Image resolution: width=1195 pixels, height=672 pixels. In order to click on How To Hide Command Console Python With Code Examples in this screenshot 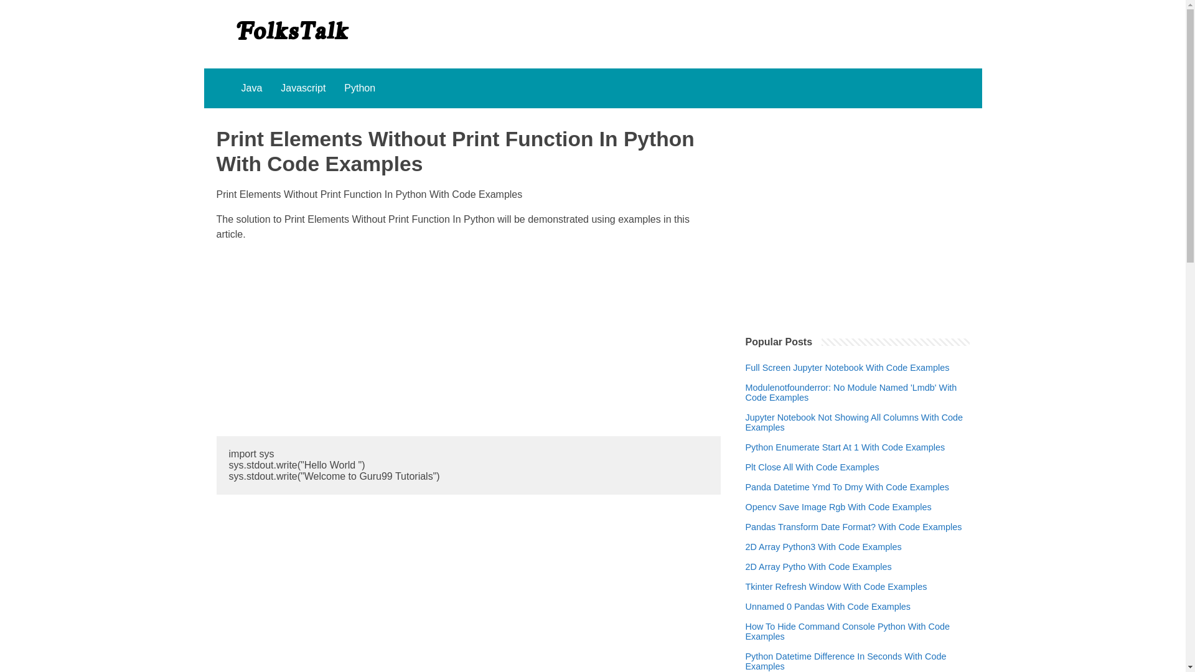, I will do `click(858, 643)`.